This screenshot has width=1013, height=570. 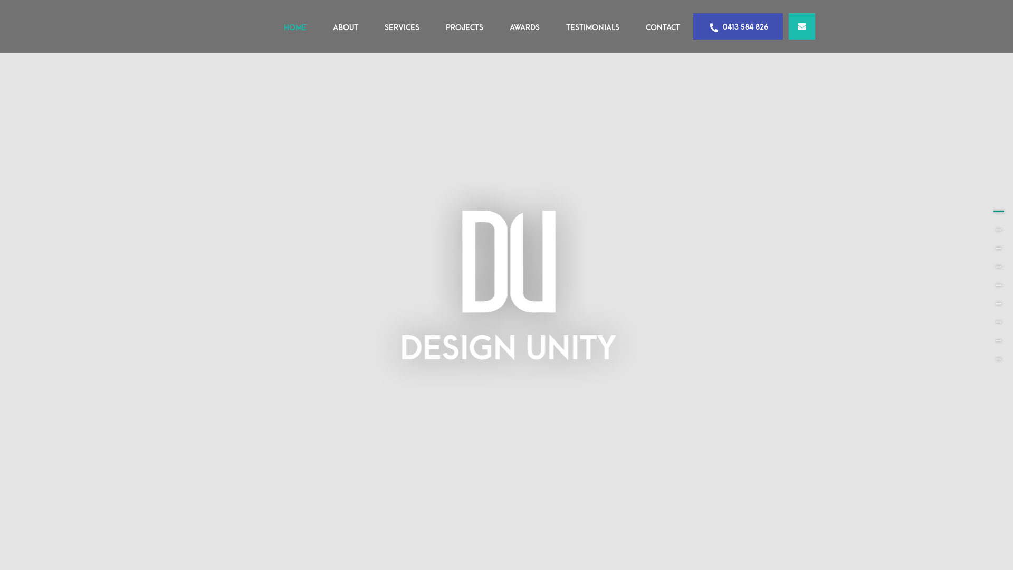 What do you see at coordinates (346, 27) in the screenshot?
I see `ABOUT` at bounding box center [346, 27].